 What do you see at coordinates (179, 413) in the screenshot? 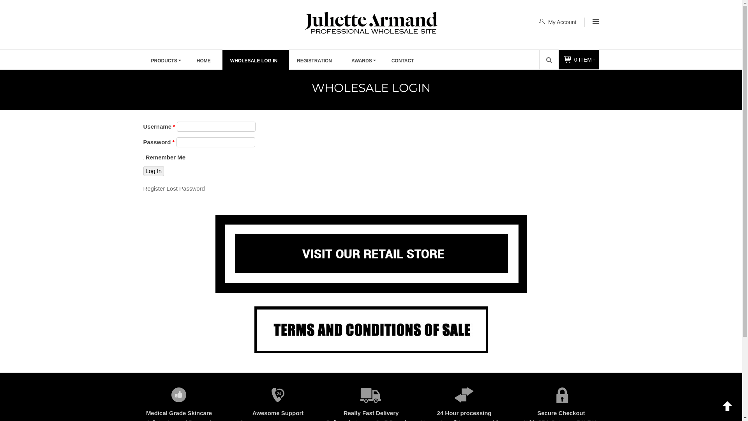
I see `Medical Grade Skincare` at bounding box center [179, 413].